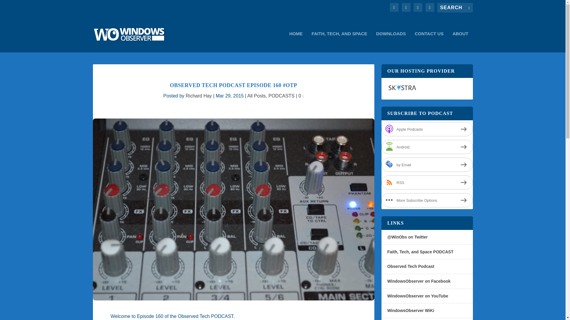  I want to click on by Email, so click(427, 165).